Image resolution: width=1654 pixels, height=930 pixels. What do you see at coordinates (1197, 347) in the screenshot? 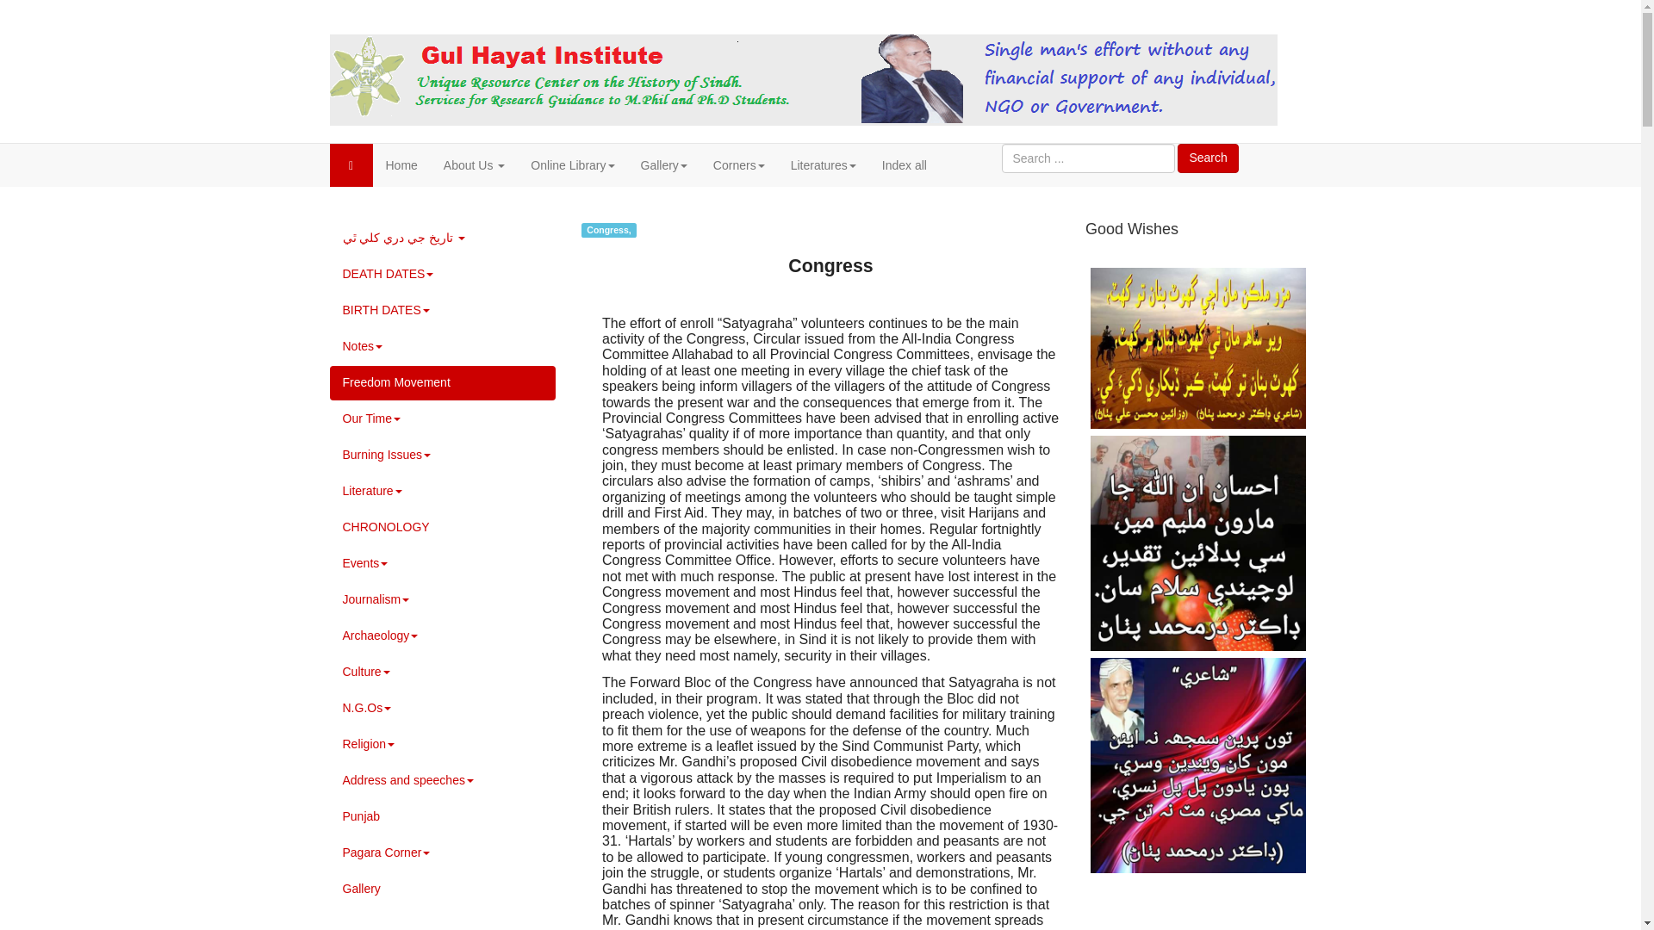
I see `FB IMG 1489910232334` at bounding box center [1197, 347].